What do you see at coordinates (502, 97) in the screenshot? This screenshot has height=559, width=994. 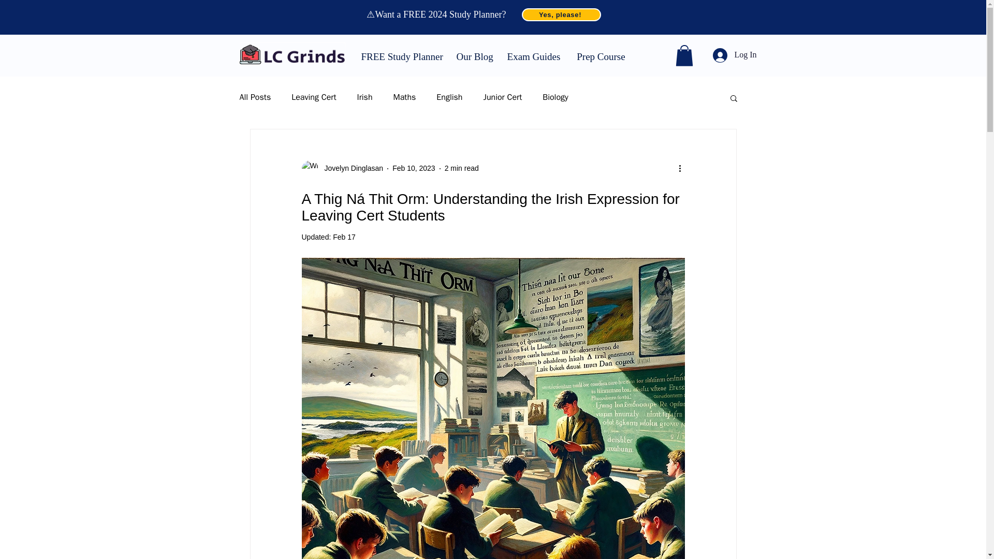 I see `Junior Cert` at bounding box center [502, 97].